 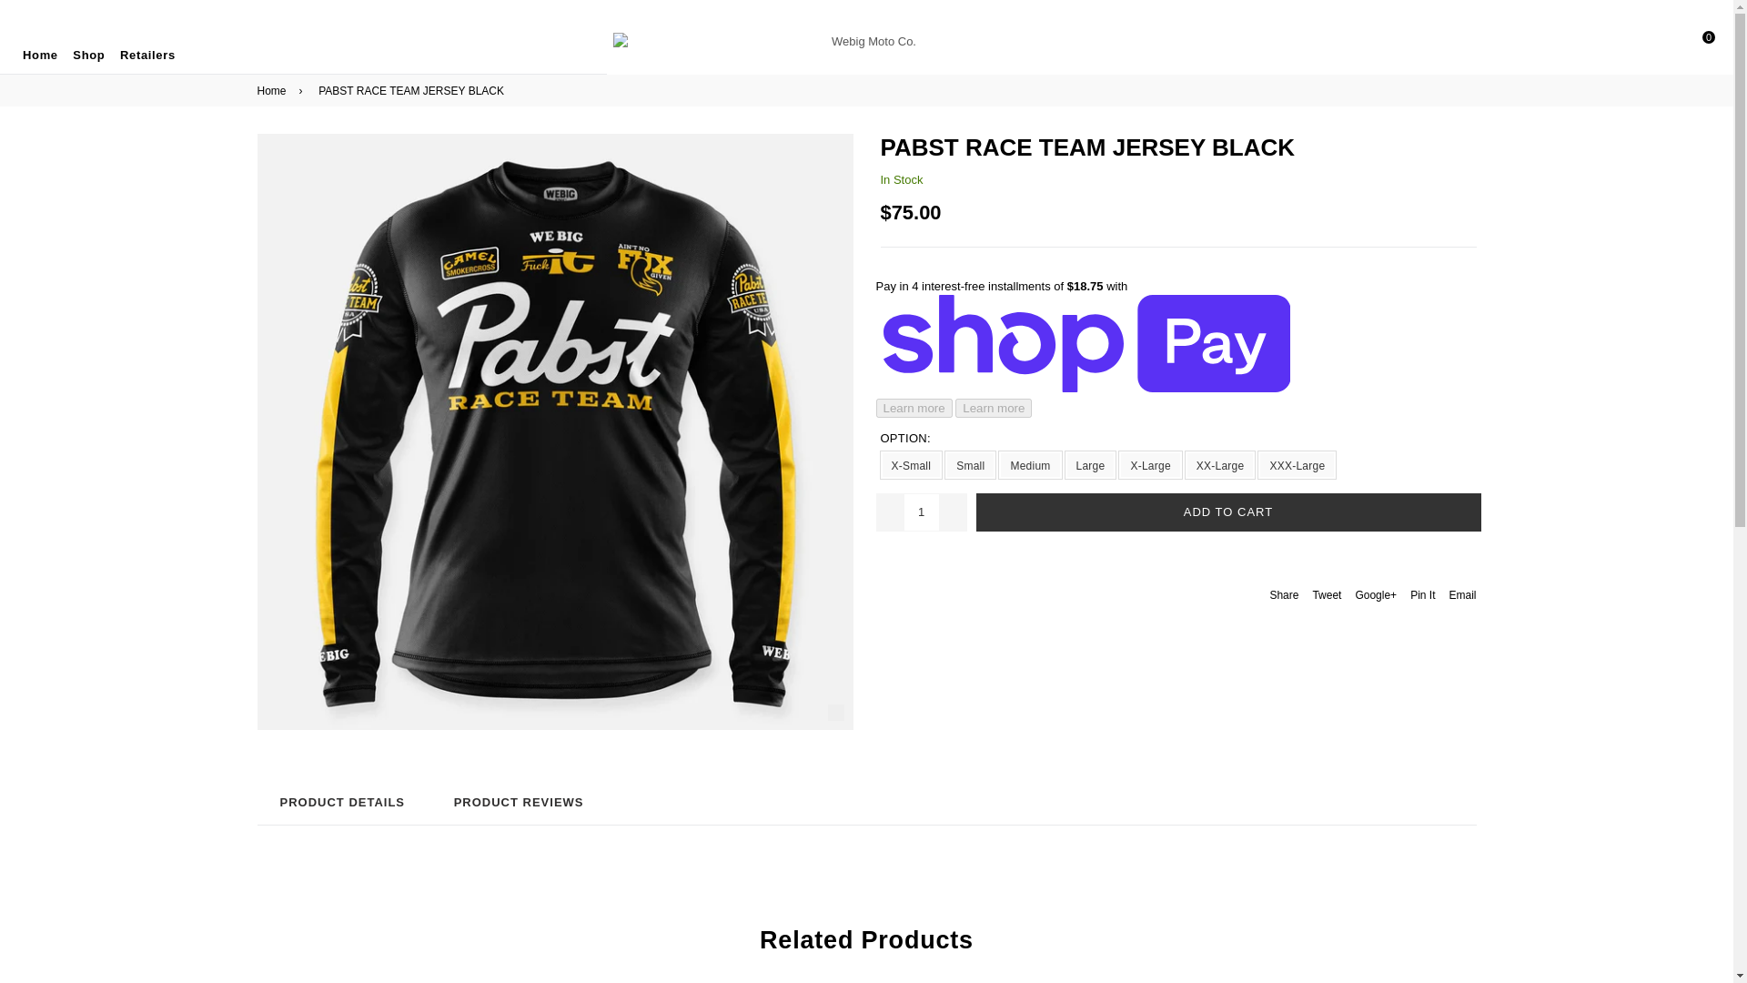 I want to click on Shop, so click(x=95, y=54).